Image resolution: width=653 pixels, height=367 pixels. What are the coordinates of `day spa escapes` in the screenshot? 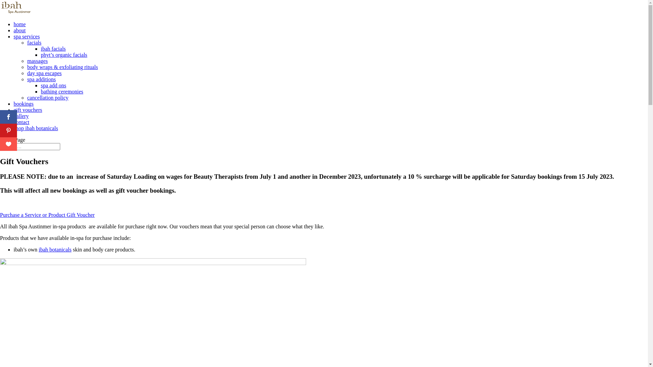 It's located at (44, 73).